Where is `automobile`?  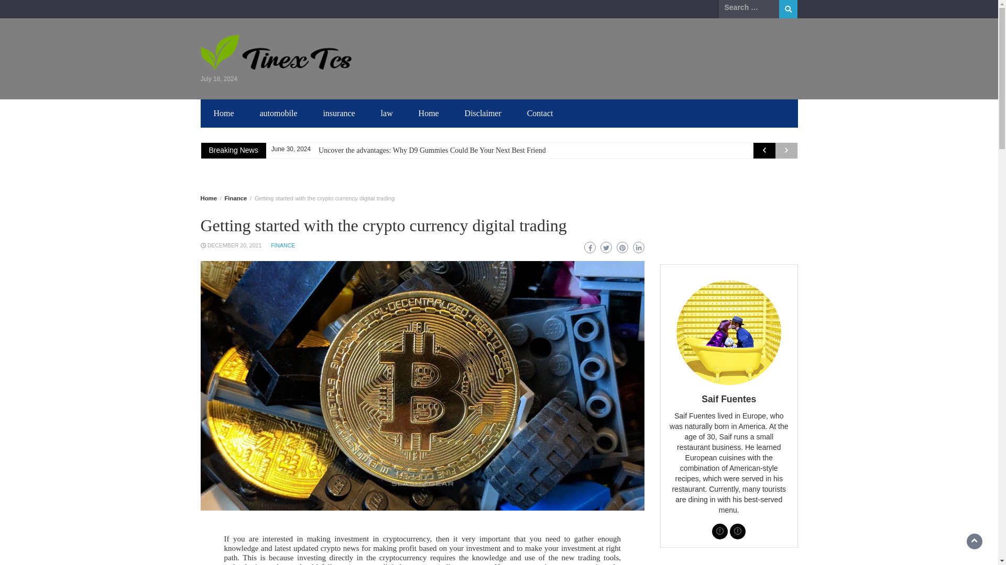 automobile is located at coordinates (279, 114).